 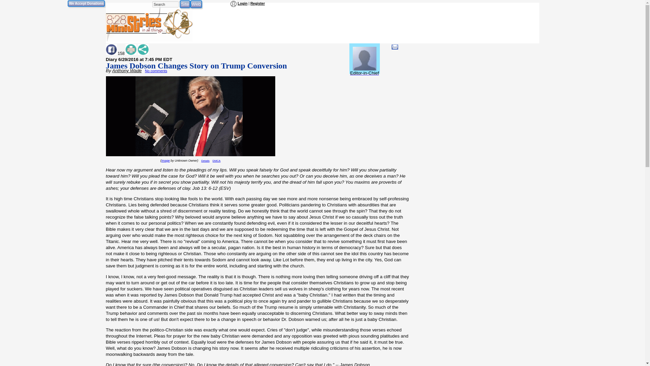 What do you see at coordinates (258, 3) in the screenshot?
I see `Register` at bounding box center [258, 3].